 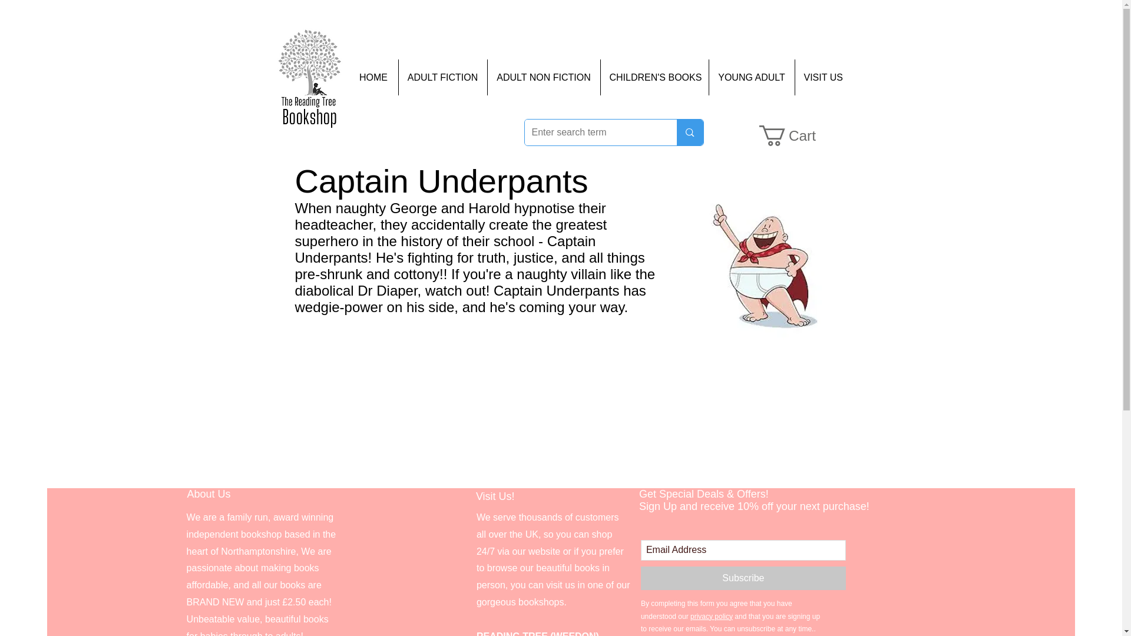 I want to click on privacy policy, so click(x=712, y=617).